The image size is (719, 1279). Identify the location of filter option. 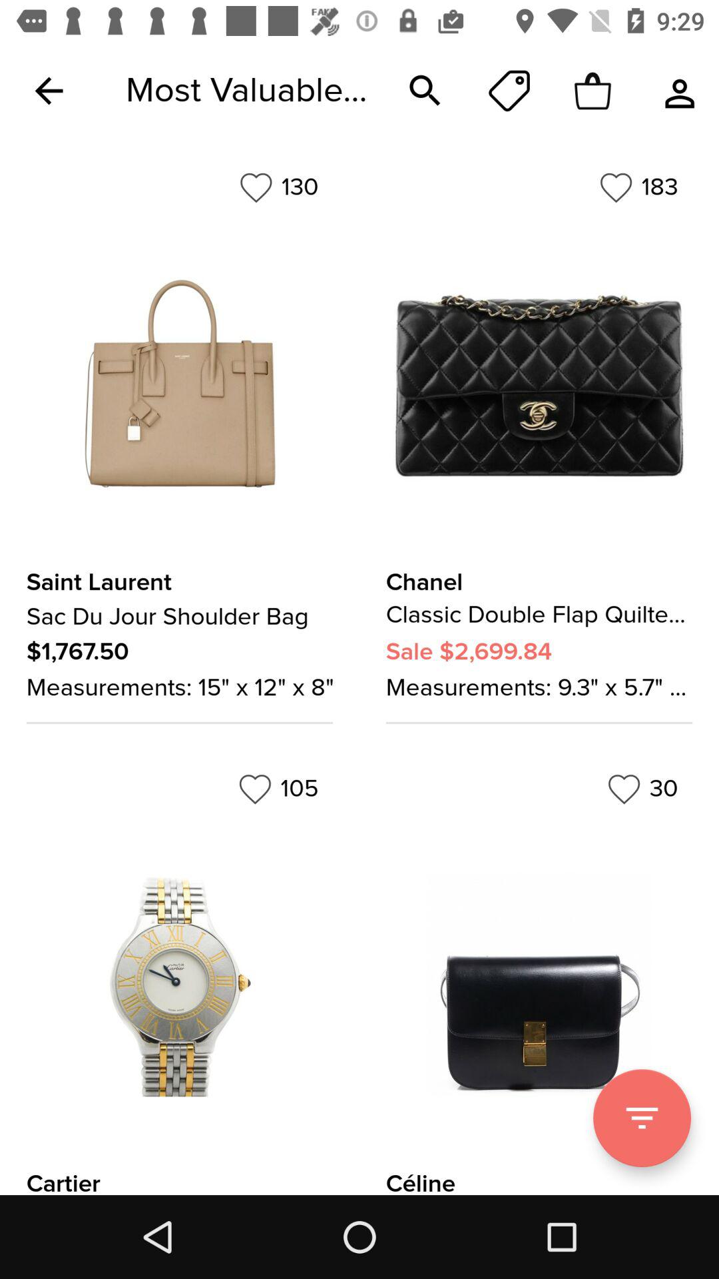
(642, 1118).